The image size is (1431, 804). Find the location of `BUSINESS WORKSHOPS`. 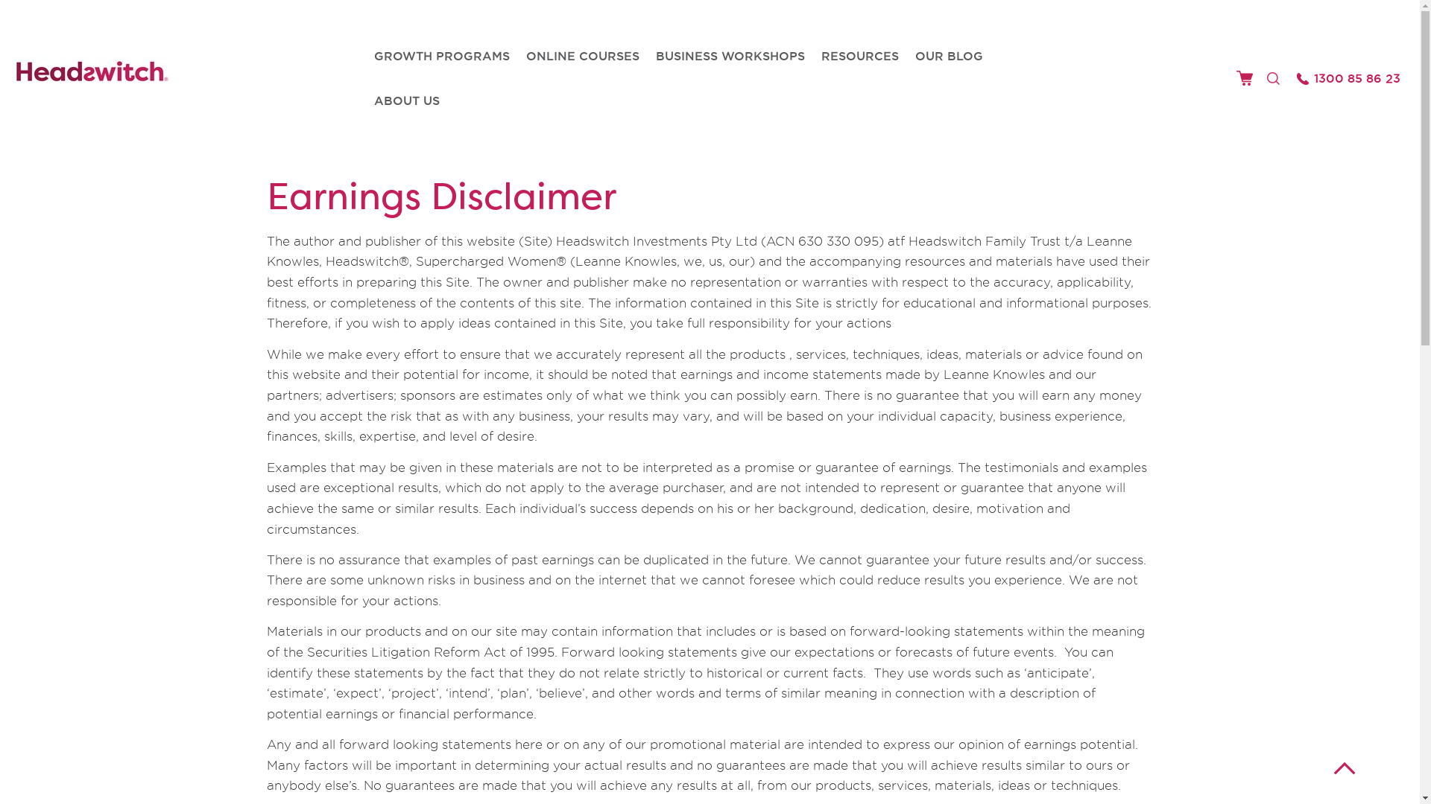

BUSINESS WORKSHOPS is located at coordinates (730, 56).